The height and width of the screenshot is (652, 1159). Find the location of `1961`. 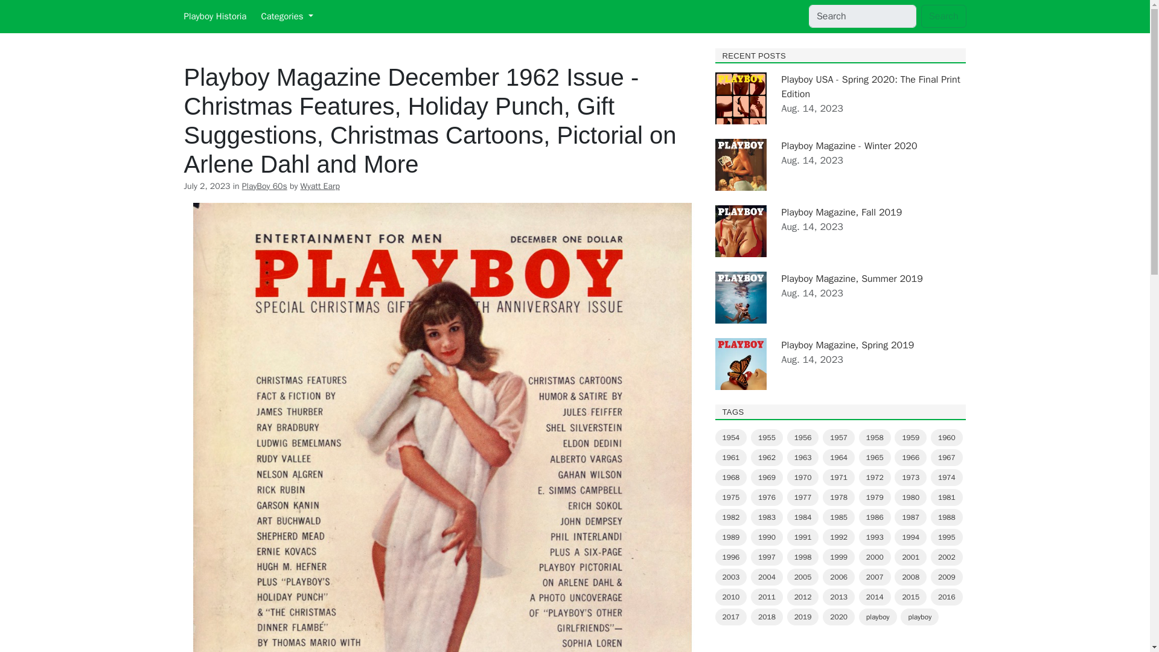

1961 is located at coordinates (730, 458).